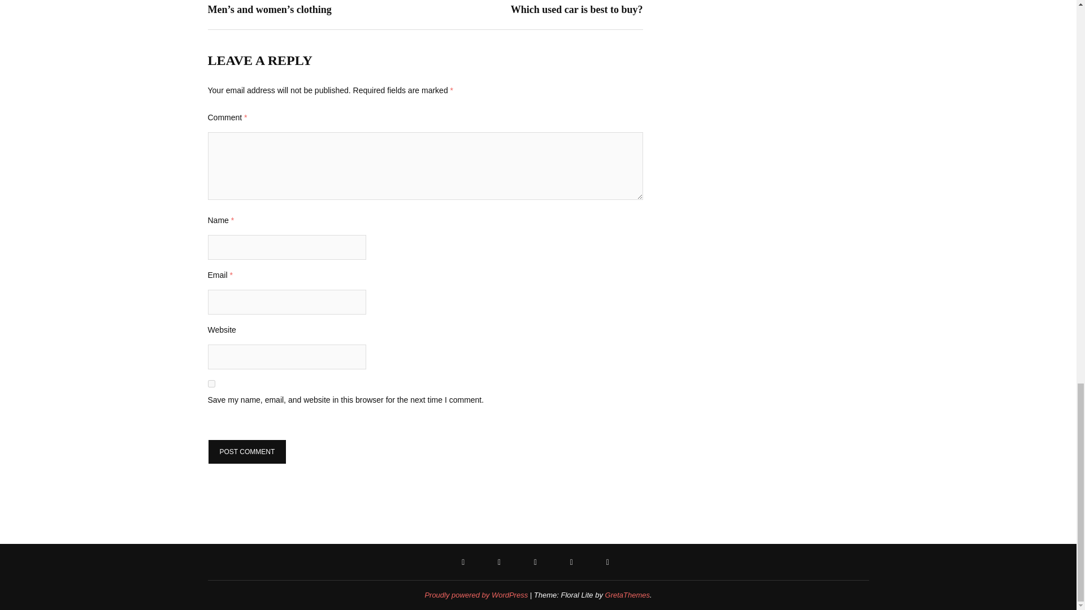 This screenshot has height=610, width=1085. I want to click on YOUTUBE, so click(610, 562).